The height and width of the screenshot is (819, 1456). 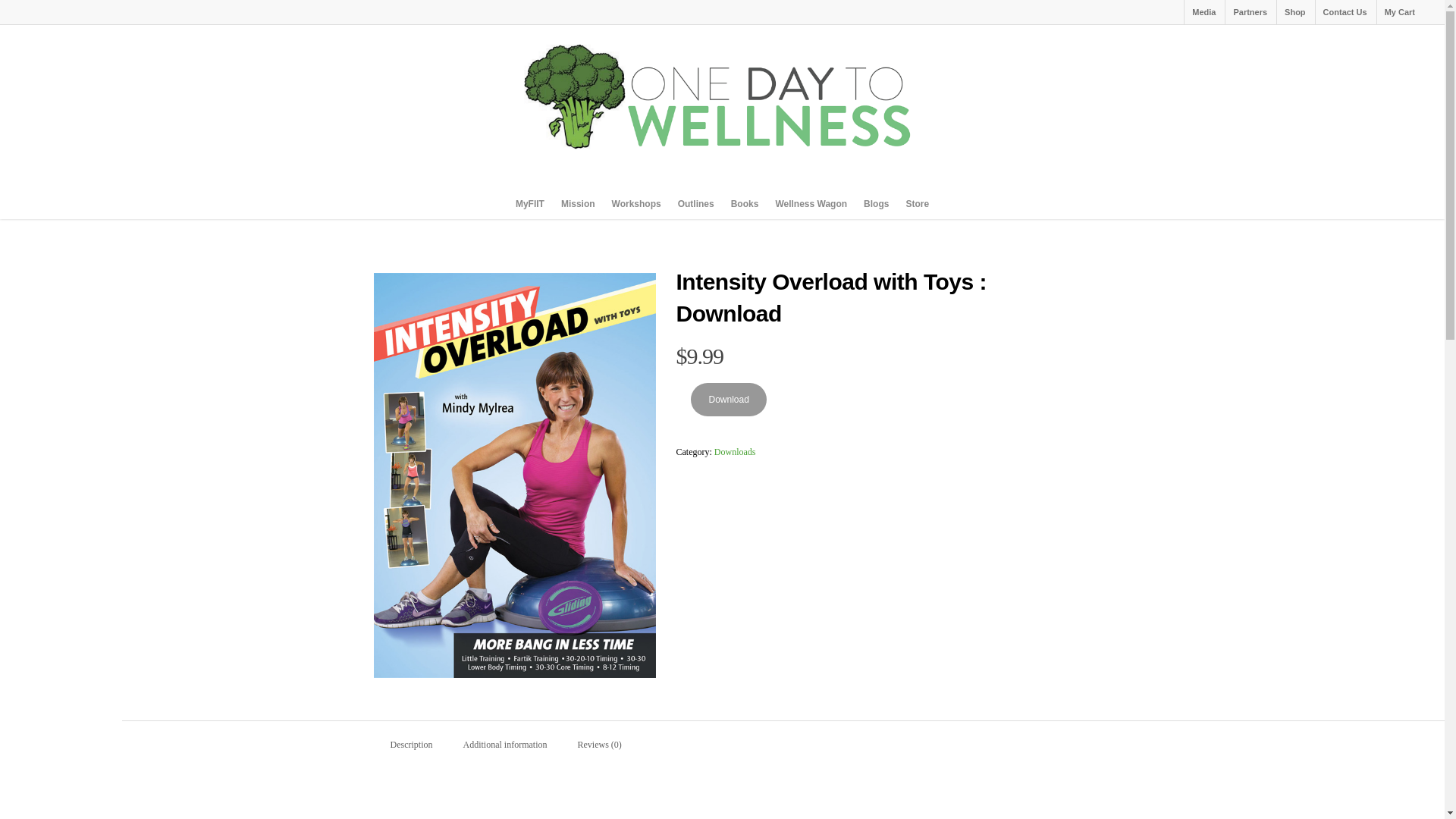 What do you see at coordinates (1344, 12) in the screenshot?
I see `Contact Us` at bounding box center [1344, 12].